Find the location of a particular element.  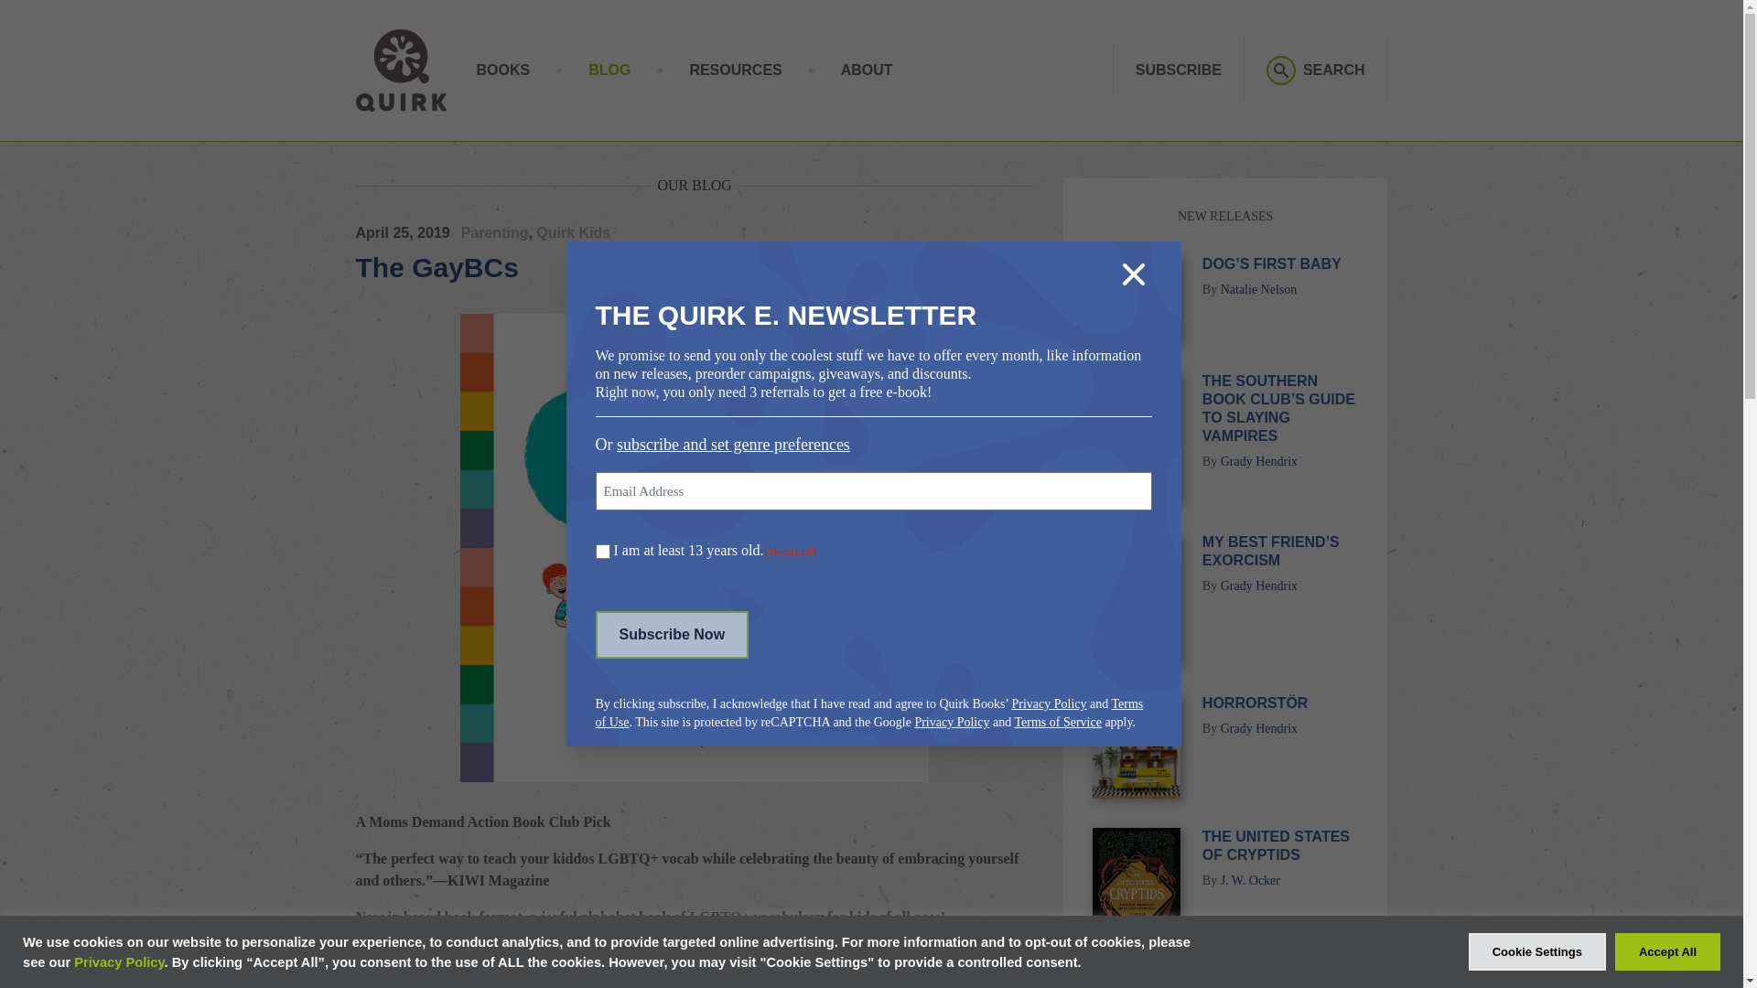

The GayBCs is located at coordinates (436, 267).